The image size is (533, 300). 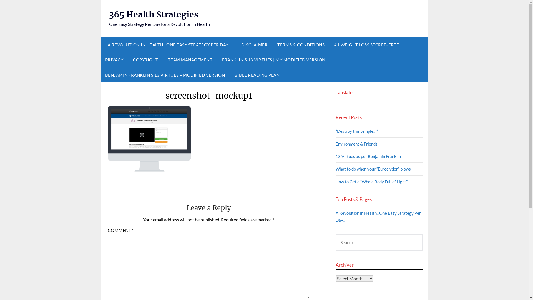 What do you see at coordinates (301, 45) in the screenshot?
I see `TERMS & CONDITIONS` at bounding box center [301, 45].